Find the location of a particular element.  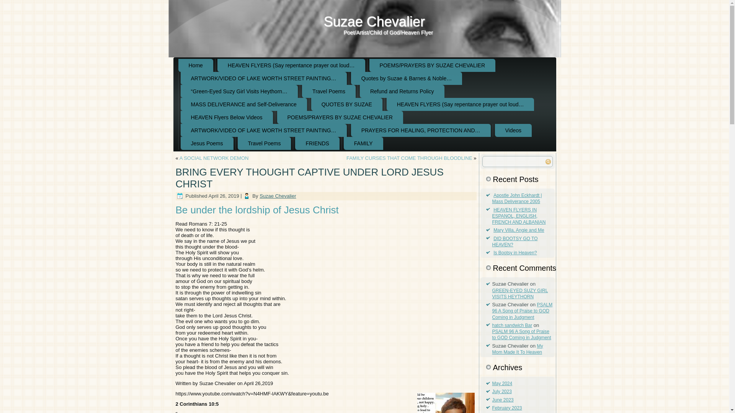

Refund and Returns Policy is located at coordinates (402, 91).